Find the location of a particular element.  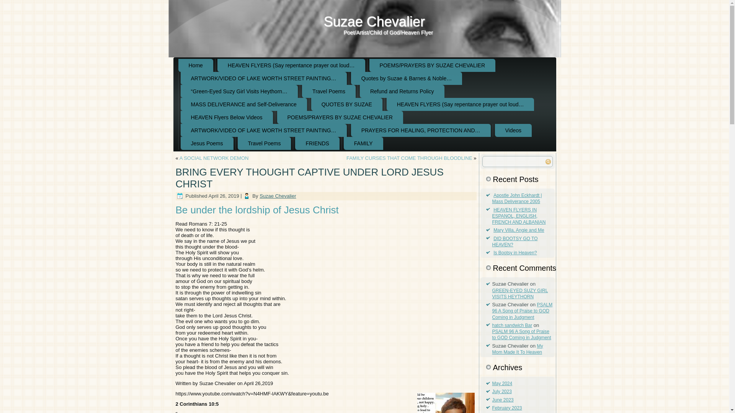

Refund and Returns Policy is located at coordinates (402, 91).